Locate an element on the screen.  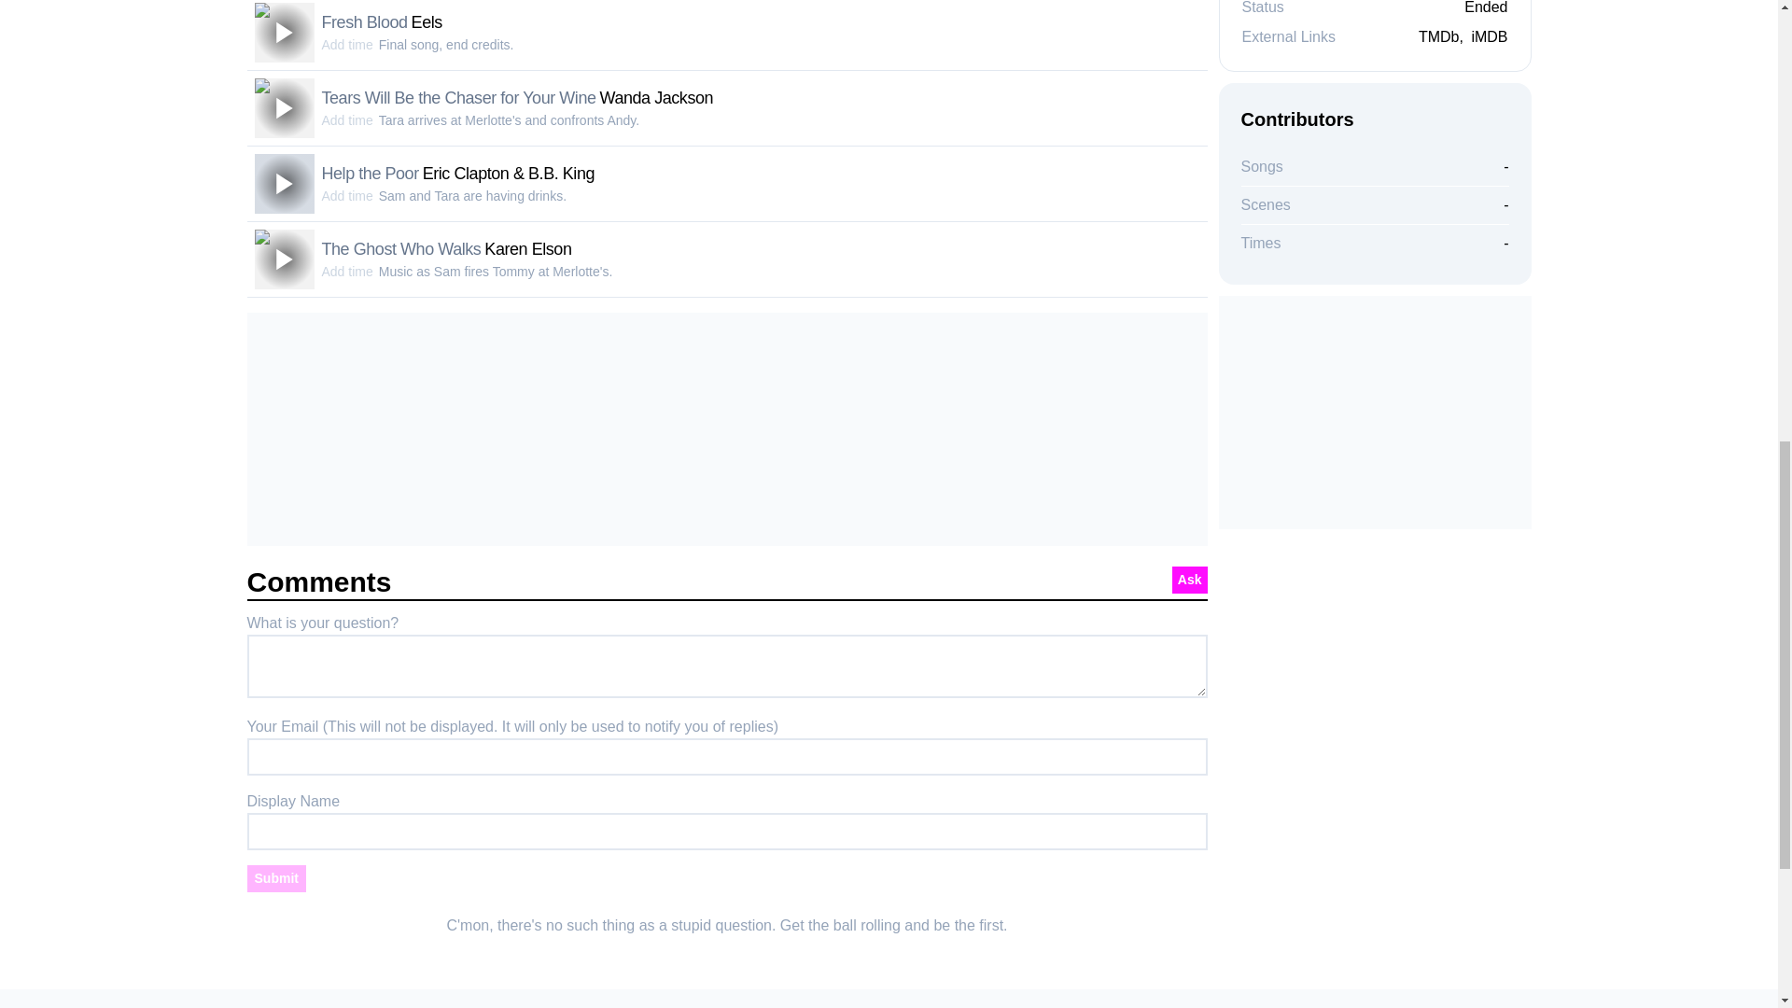
Eels is located at coordinates (427, 22).